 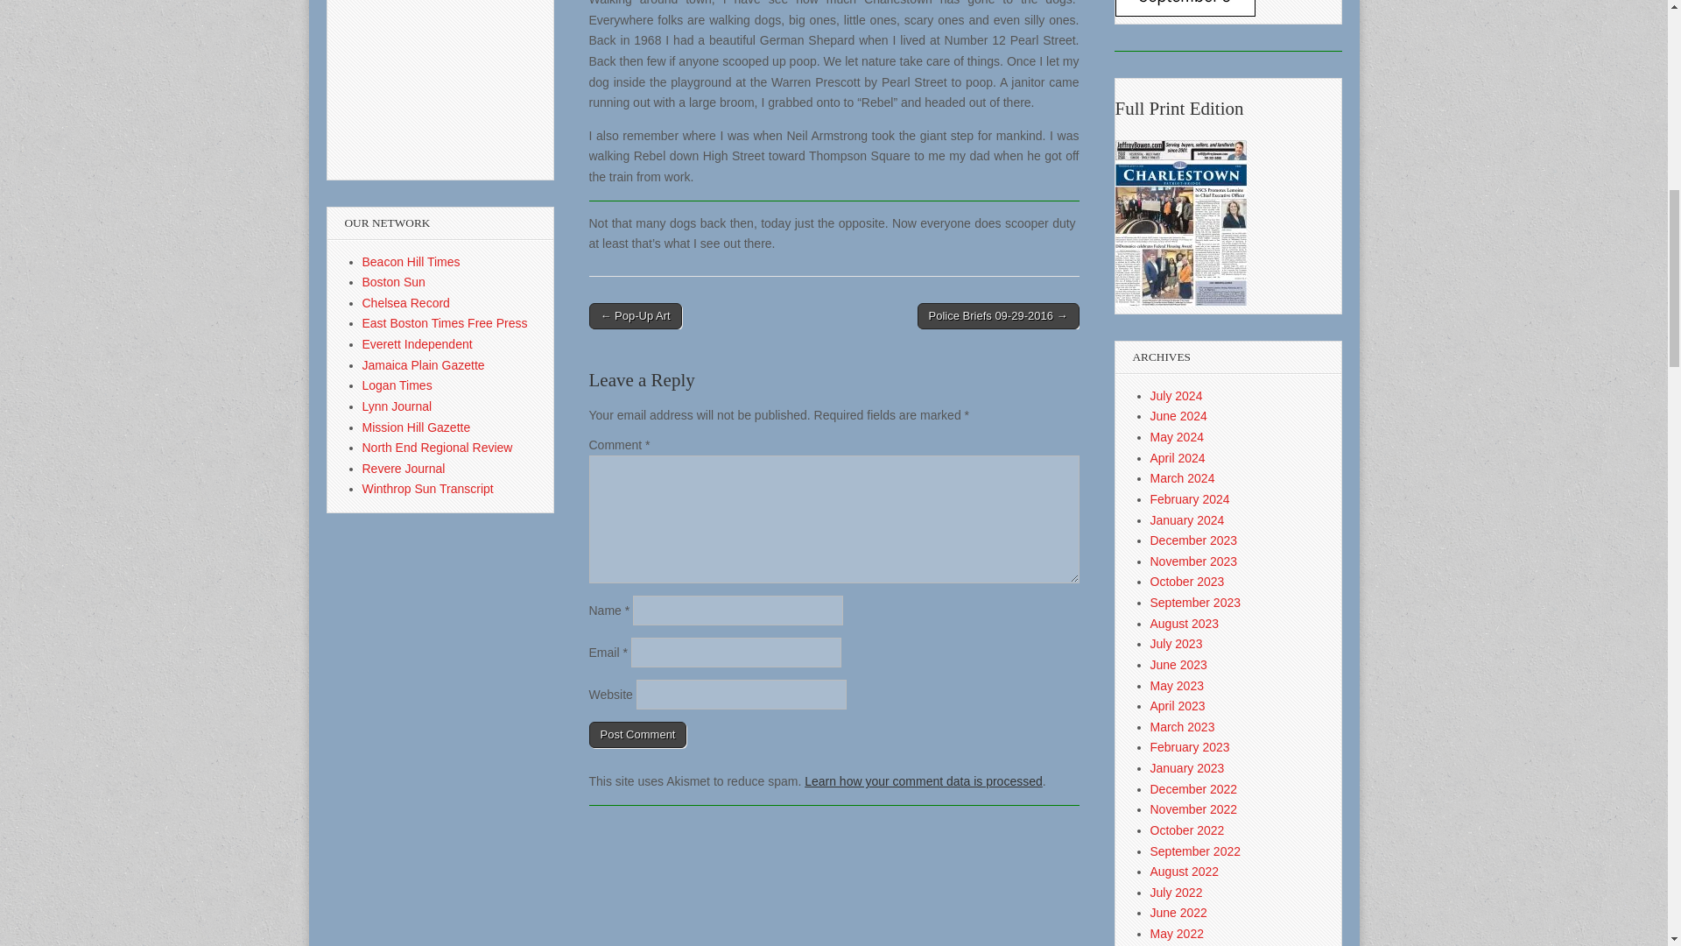 What do you see at coordinates (397, 406) in the screenshot?
I see `Lynn Journal` at bounding box center [397, 406].